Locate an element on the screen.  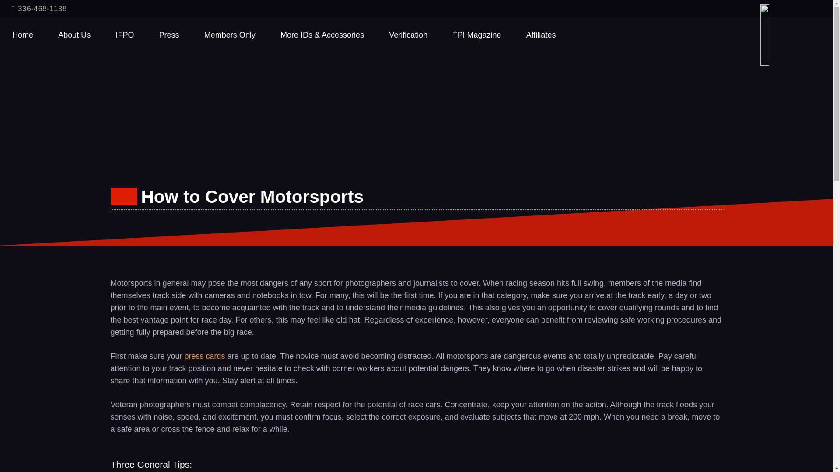
Verification is located at coordinates (408, 35).